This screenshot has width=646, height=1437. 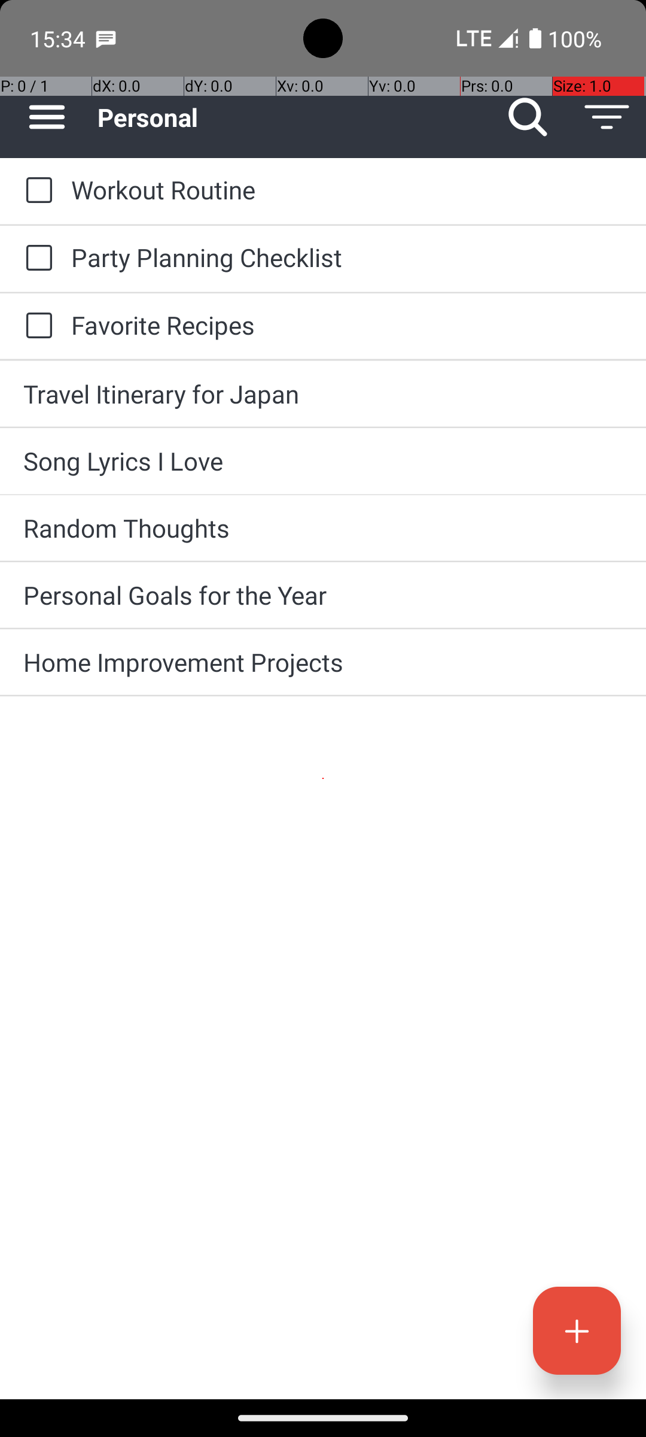 I want to click on Home Improvement Projects, so click(x=323, y=662).